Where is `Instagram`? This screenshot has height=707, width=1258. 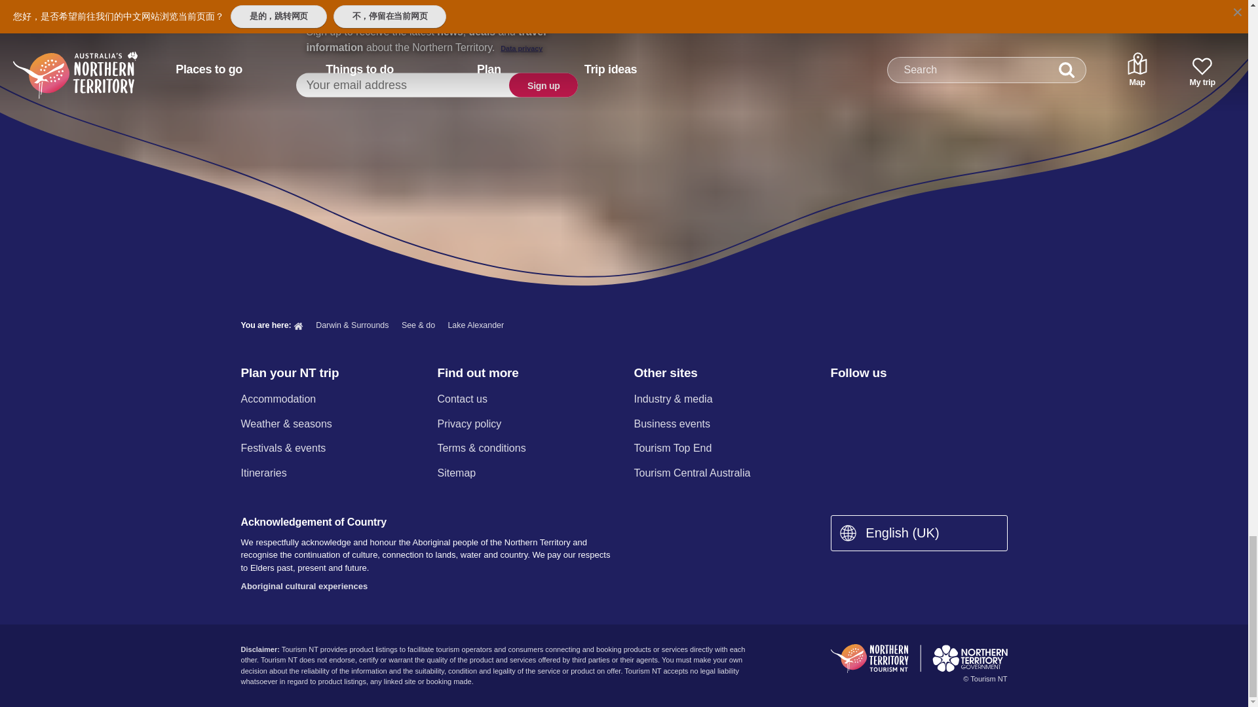
Instagram is located at coordinates (872, 401).